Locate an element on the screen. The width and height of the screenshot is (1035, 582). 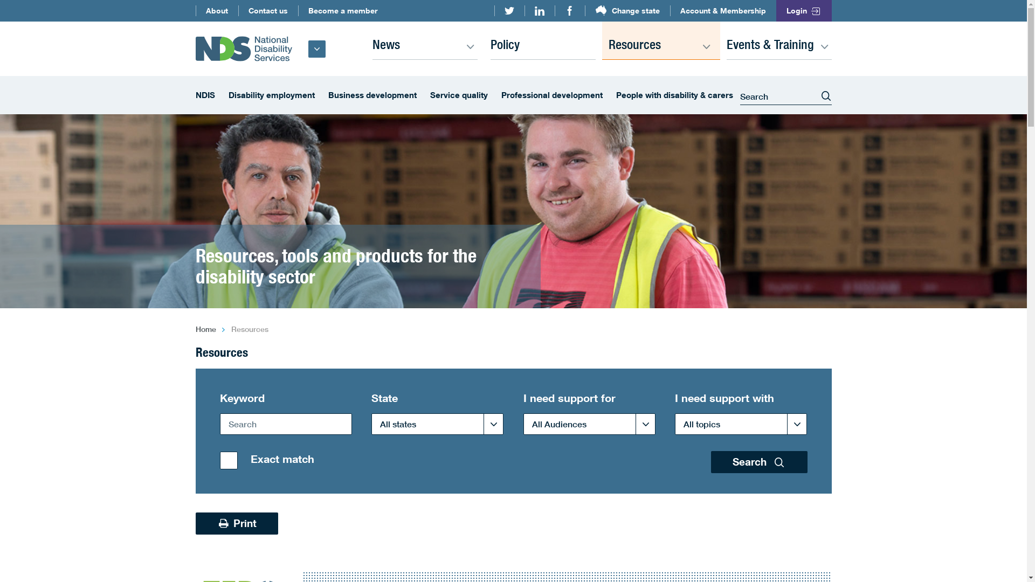
Skip to main content (Press enter) is located at coordinates (0, 8).